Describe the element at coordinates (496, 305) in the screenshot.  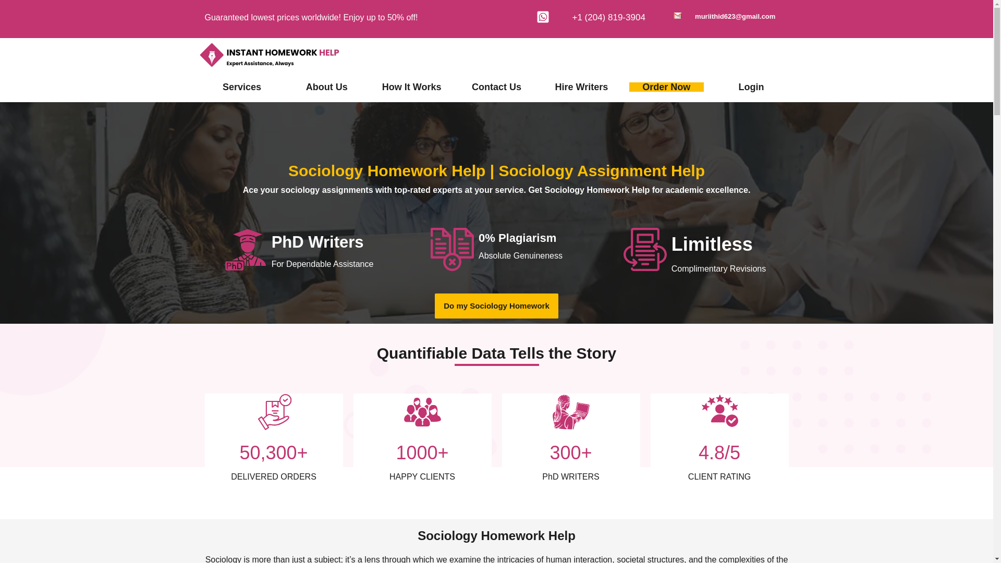
I see `Do my Sociology Homework` at that location.